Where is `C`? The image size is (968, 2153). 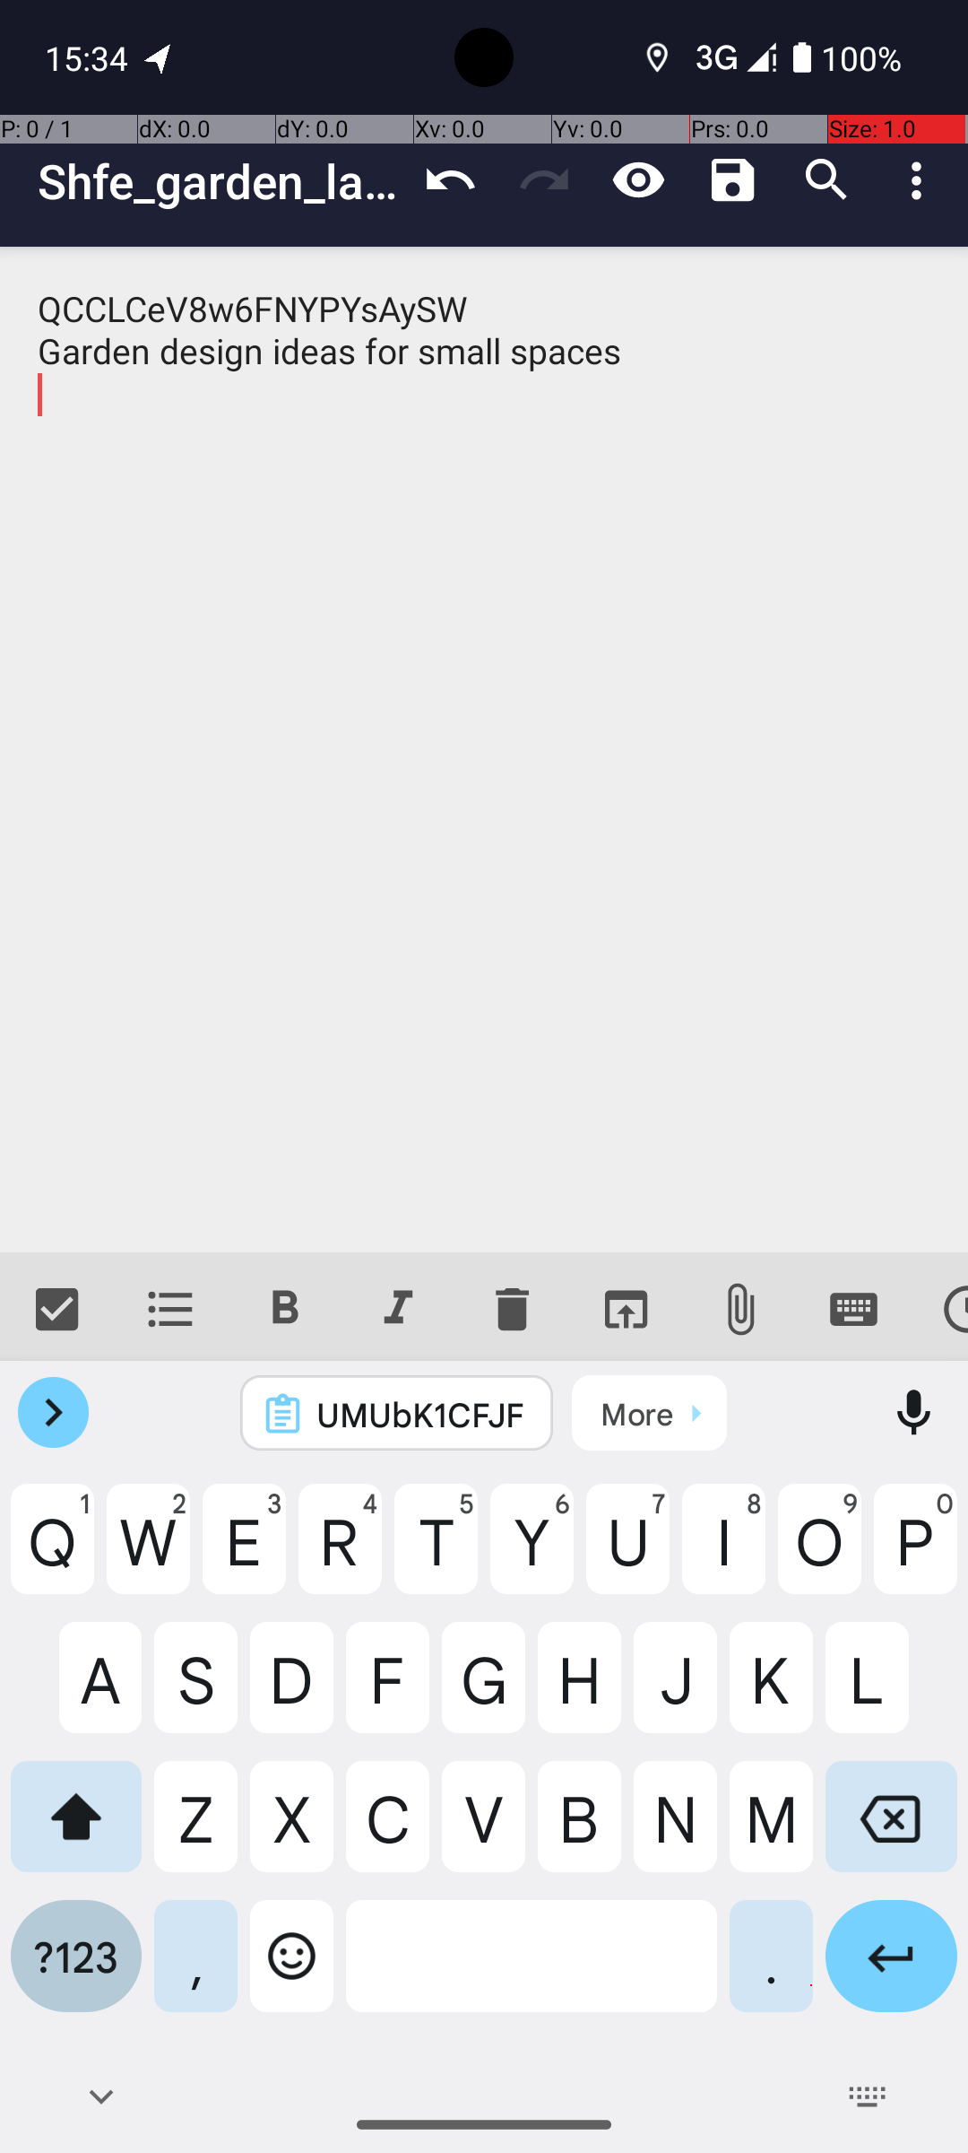 C is located at coordinates (387, 1830).